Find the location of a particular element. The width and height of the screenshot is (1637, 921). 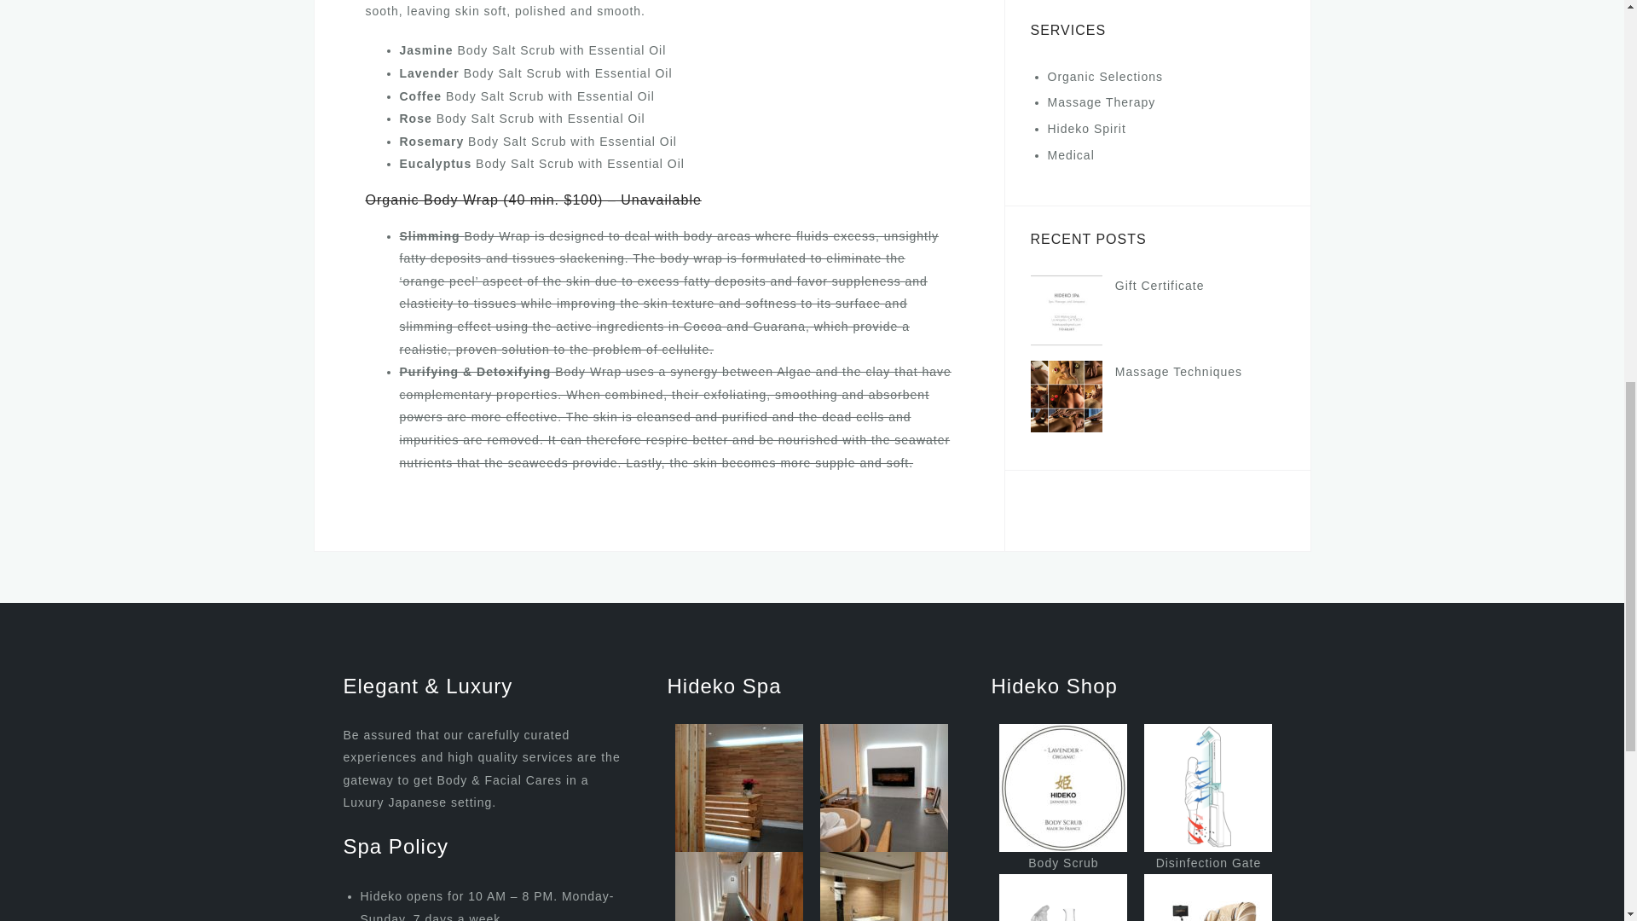

Hideko Spirit is located at coordinates (1086, 128).